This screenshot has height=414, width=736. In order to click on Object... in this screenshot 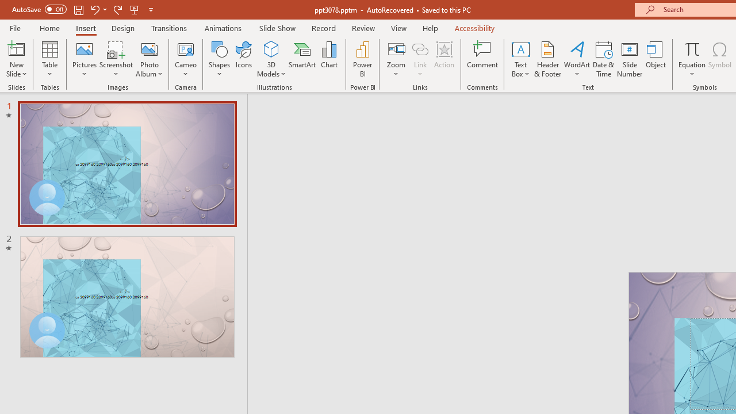, I will do `click(656, 59)`.